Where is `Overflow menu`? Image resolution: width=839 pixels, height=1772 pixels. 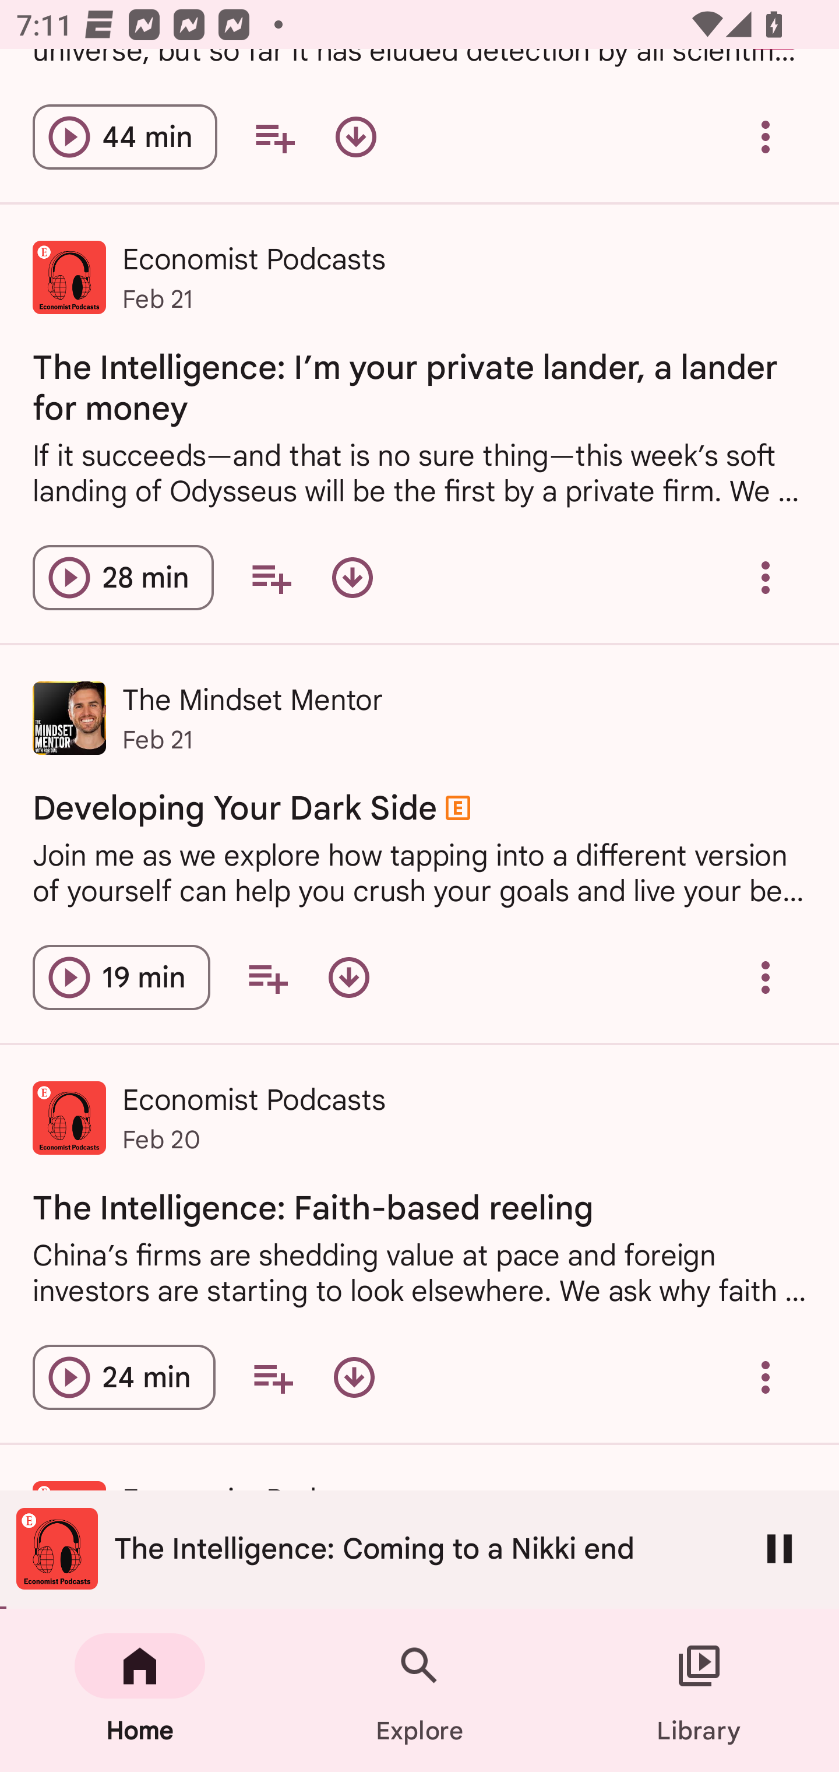 Overflow menu is located at coordinates (766, 577).